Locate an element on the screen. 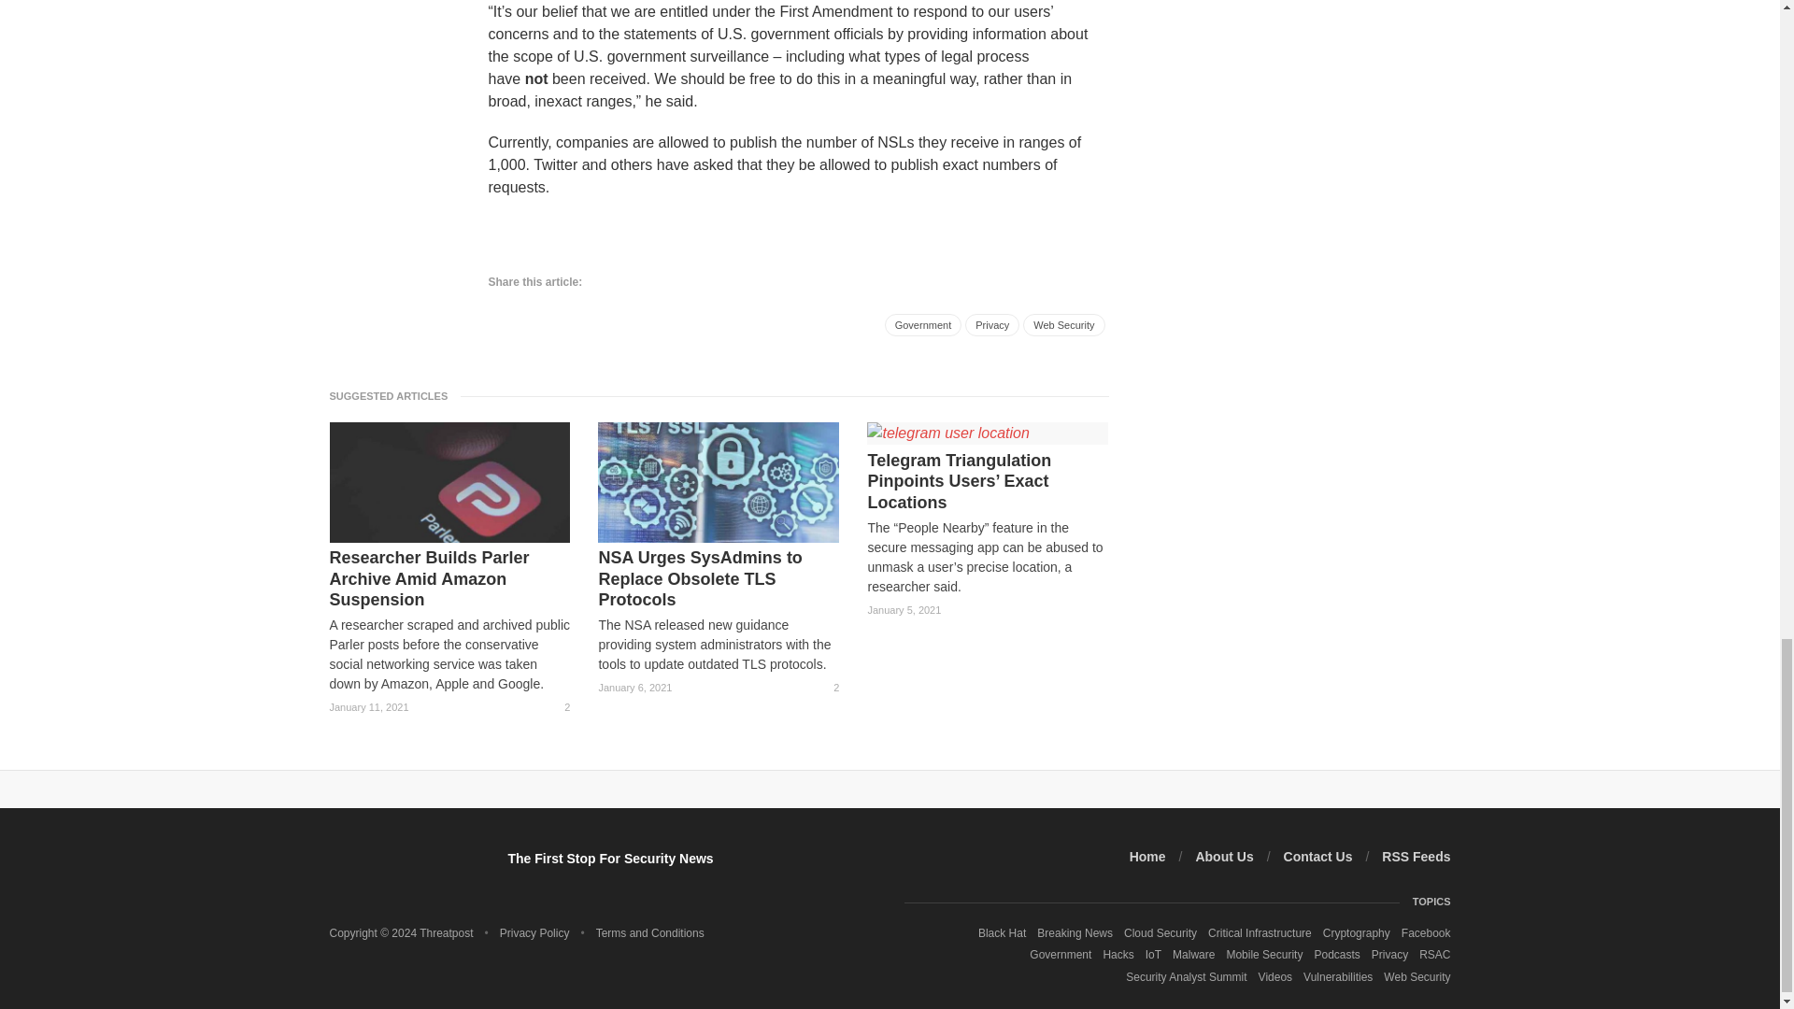 This screenshot has height=1009, width=1794. Web Security is located at coordinates (1063, 324).